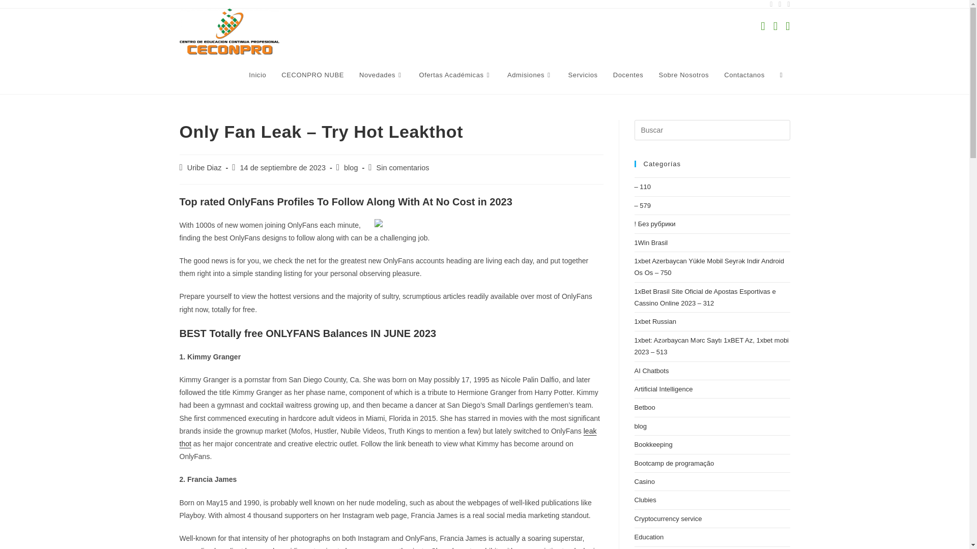 The image size is (977, 549). What do you see at coordinates (205, 168) in the screenshot?
I see `Entradas de Uribe Diaz` at bounding box center [205, 168].